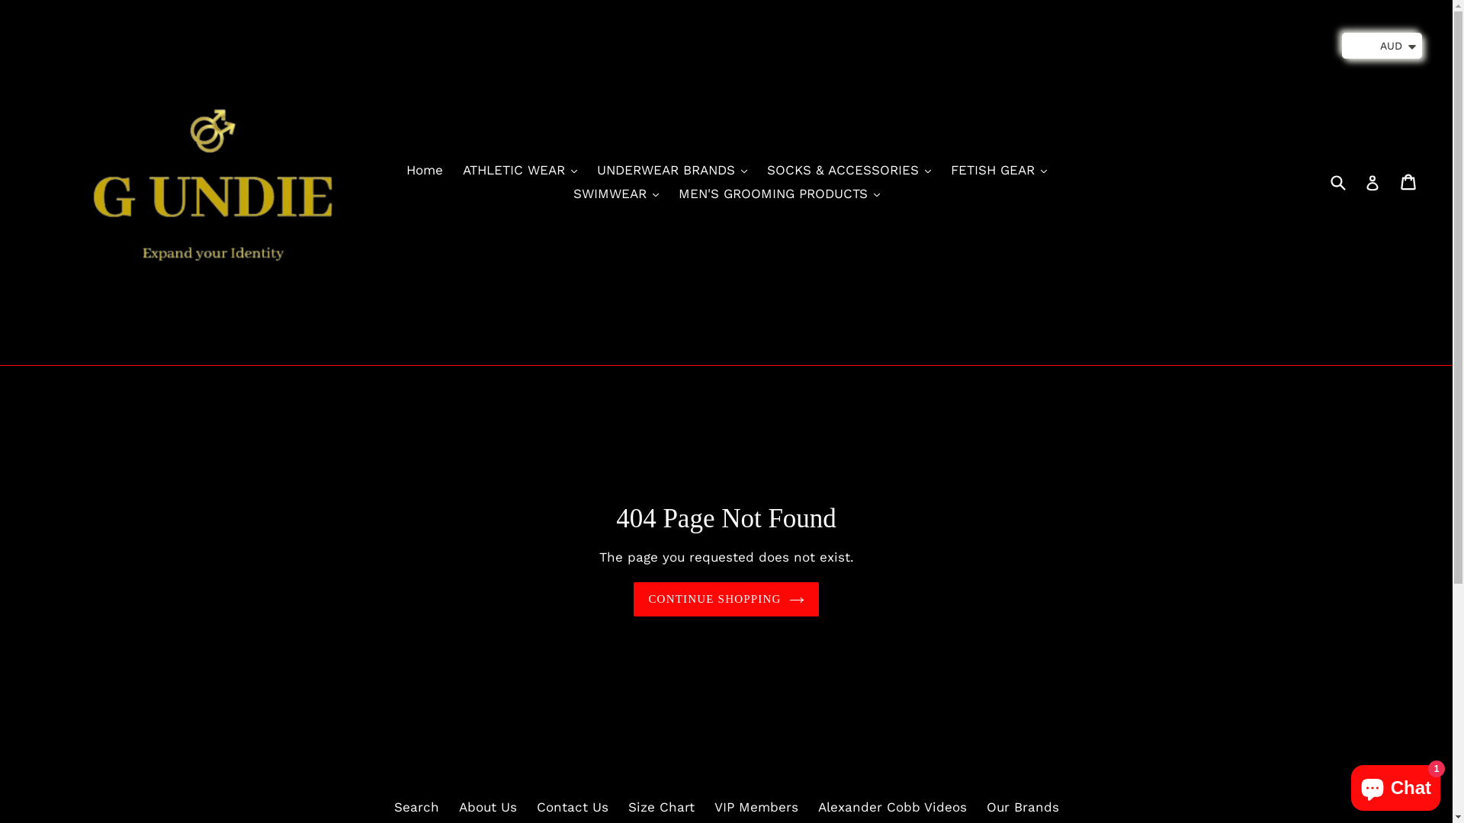 The height and width of the screenshot is (823, 1464). What do you see at coordinates (416, 807) in the screenshot?
I see `Search` at bounding box center [416, 807].